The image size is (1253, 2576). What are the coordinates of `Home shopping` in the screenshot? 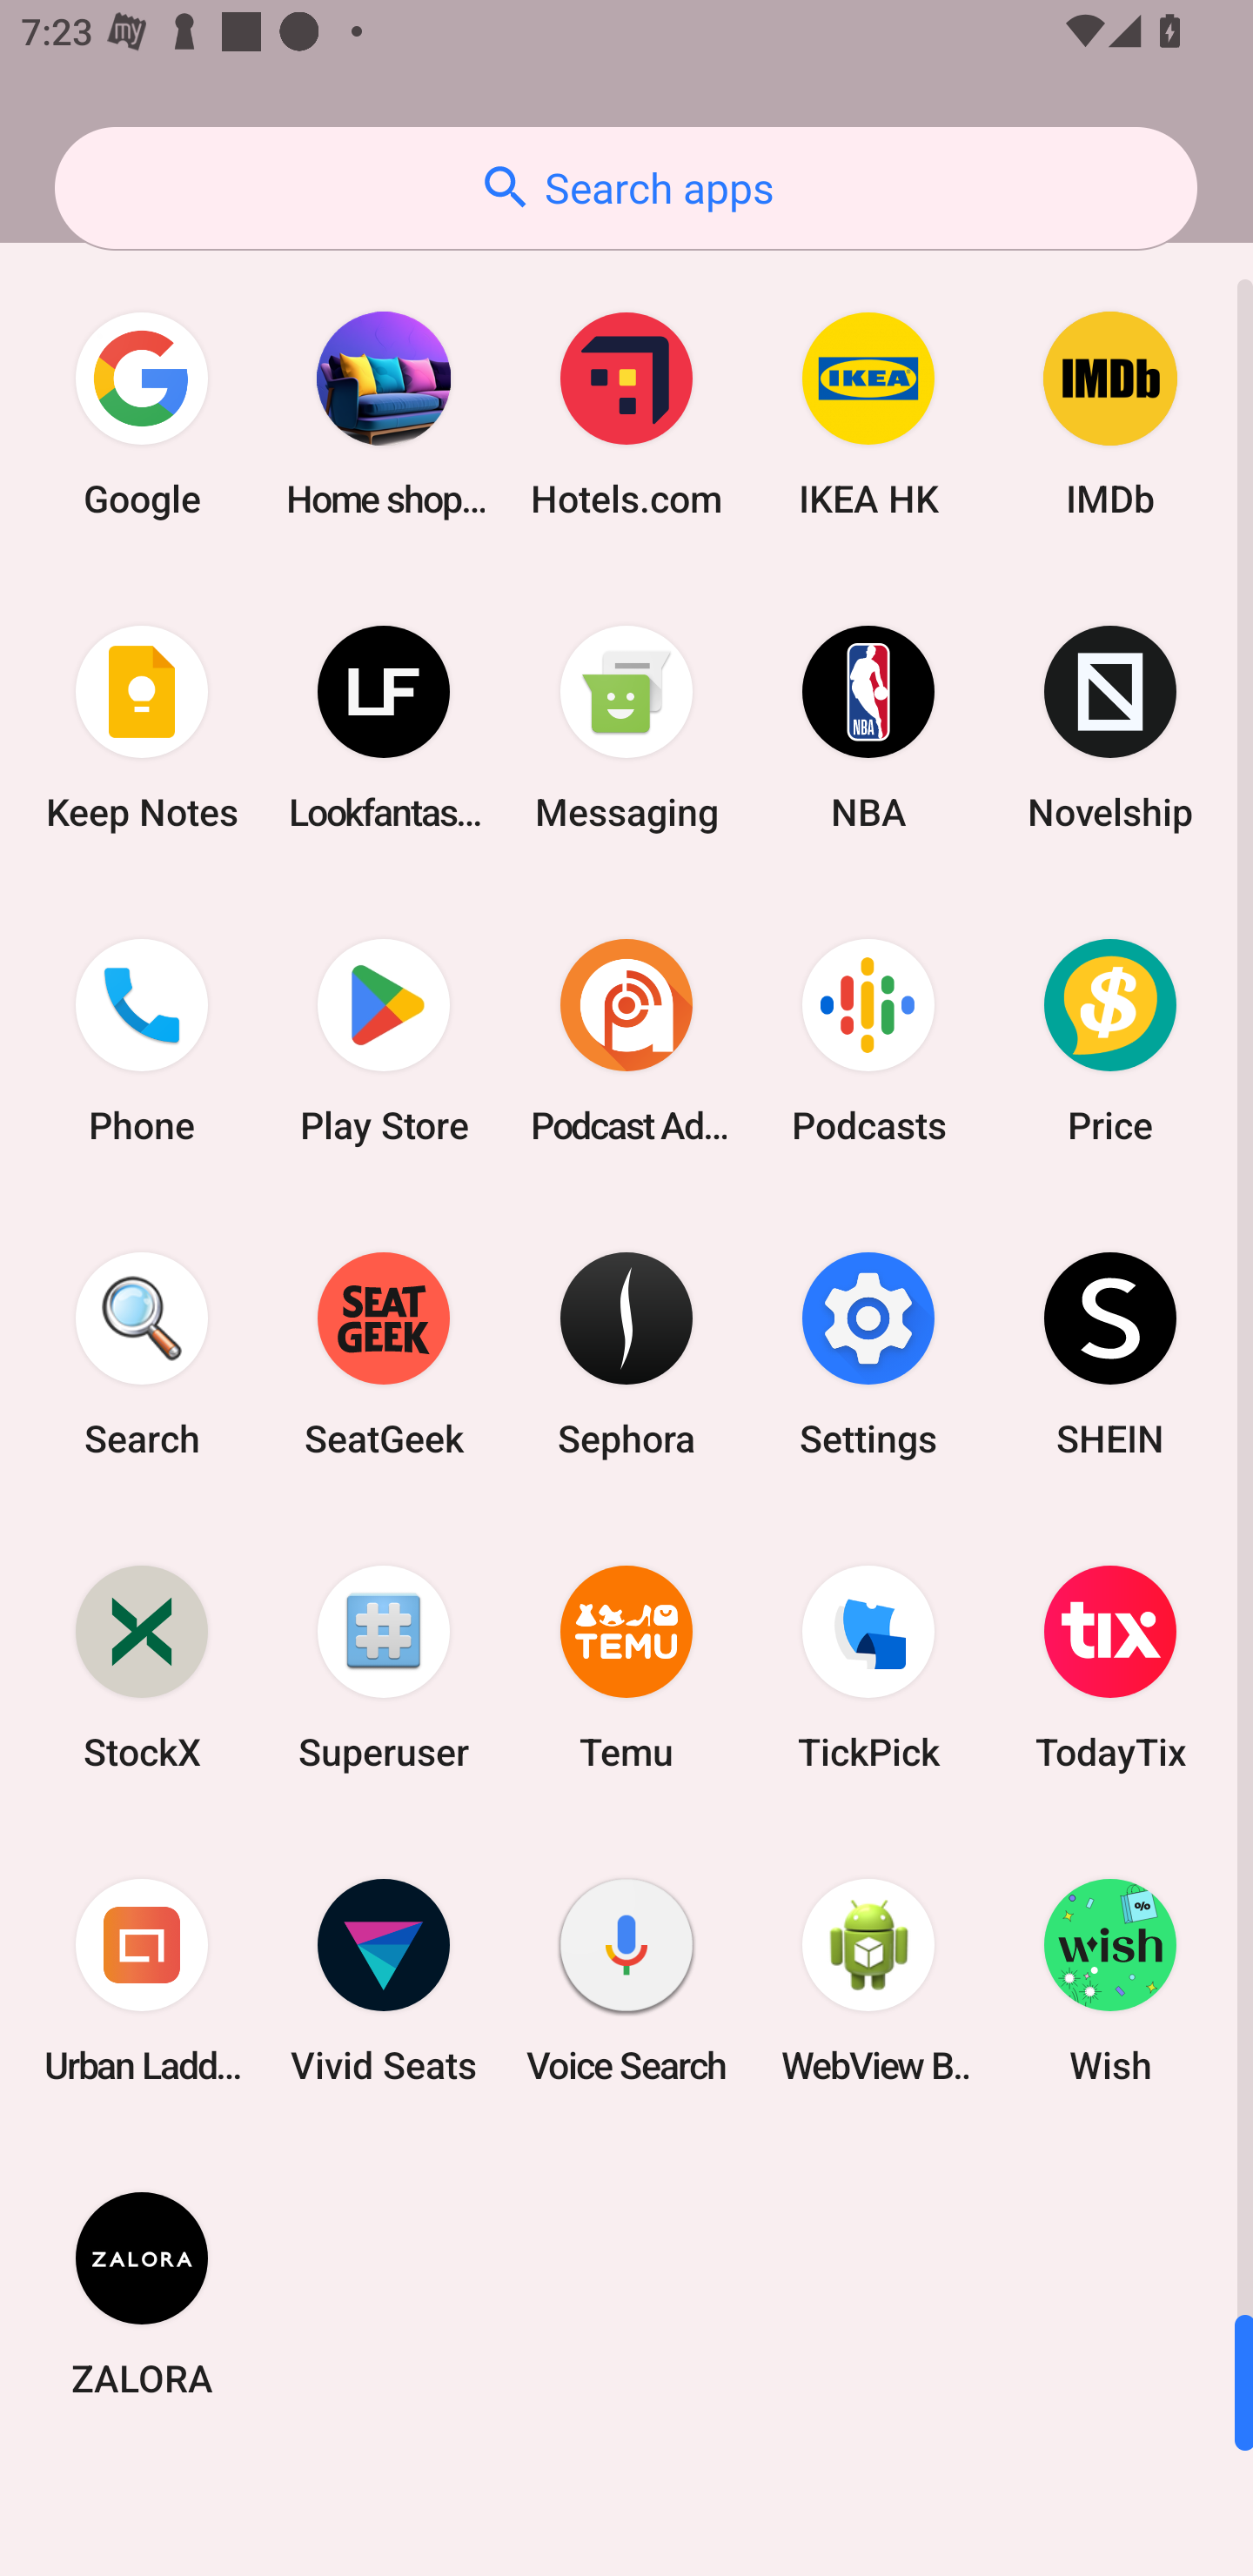 It's located at (384, 414).